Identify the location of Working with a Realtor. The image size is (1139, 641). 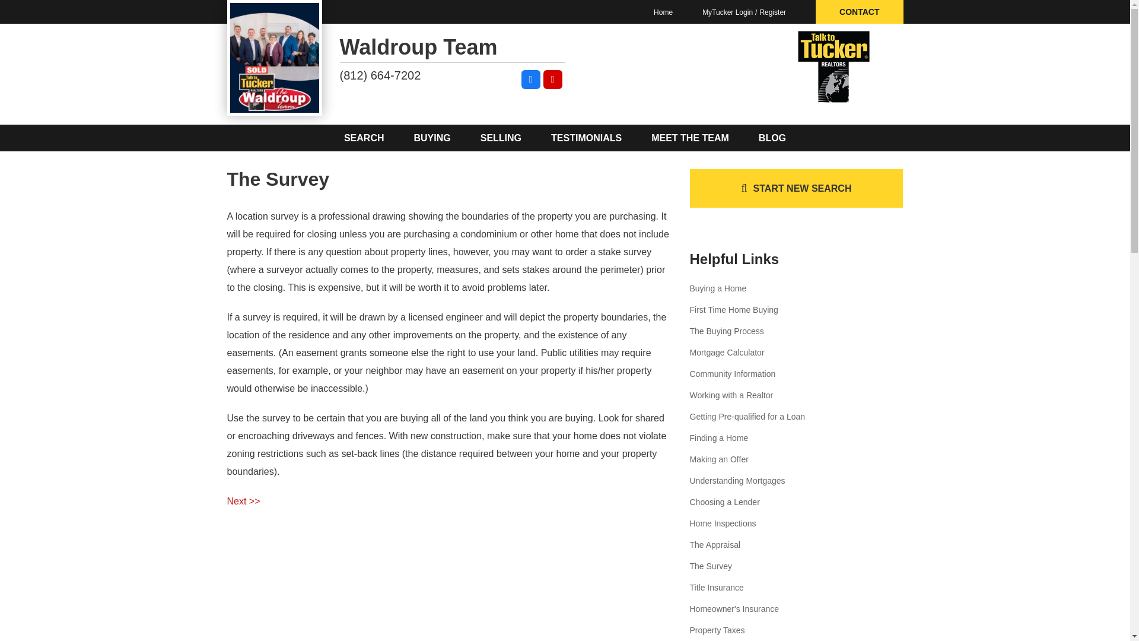
(731, 395).